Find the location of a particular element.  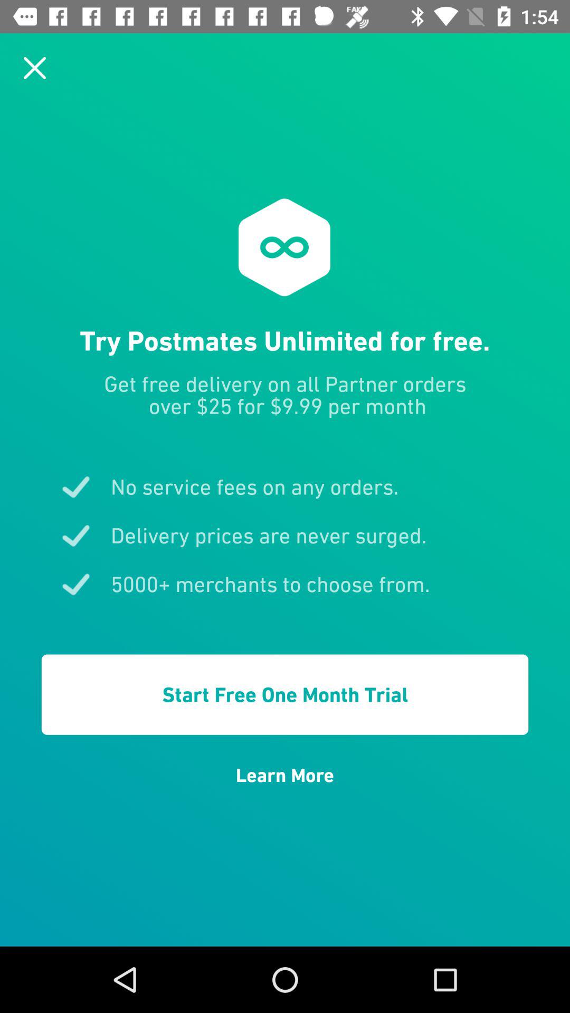

launch the icon at the top left corner is located at coordinates (35, 68).